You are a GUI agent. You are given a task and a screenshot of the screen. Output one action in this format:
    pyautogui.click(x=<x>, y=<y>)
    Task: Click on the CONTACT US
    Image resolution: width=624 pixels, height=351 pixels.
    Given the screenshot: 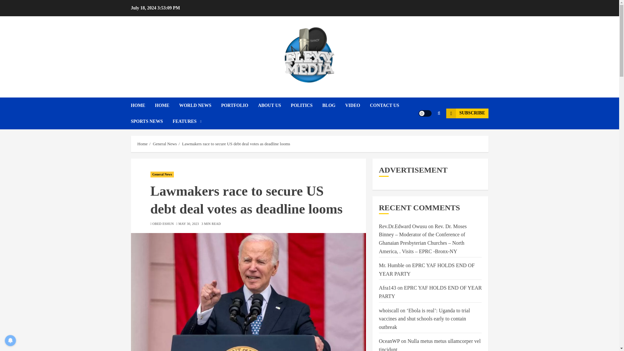 What is the action you would take?
    pyautogui.click(x=389, y=105)
    